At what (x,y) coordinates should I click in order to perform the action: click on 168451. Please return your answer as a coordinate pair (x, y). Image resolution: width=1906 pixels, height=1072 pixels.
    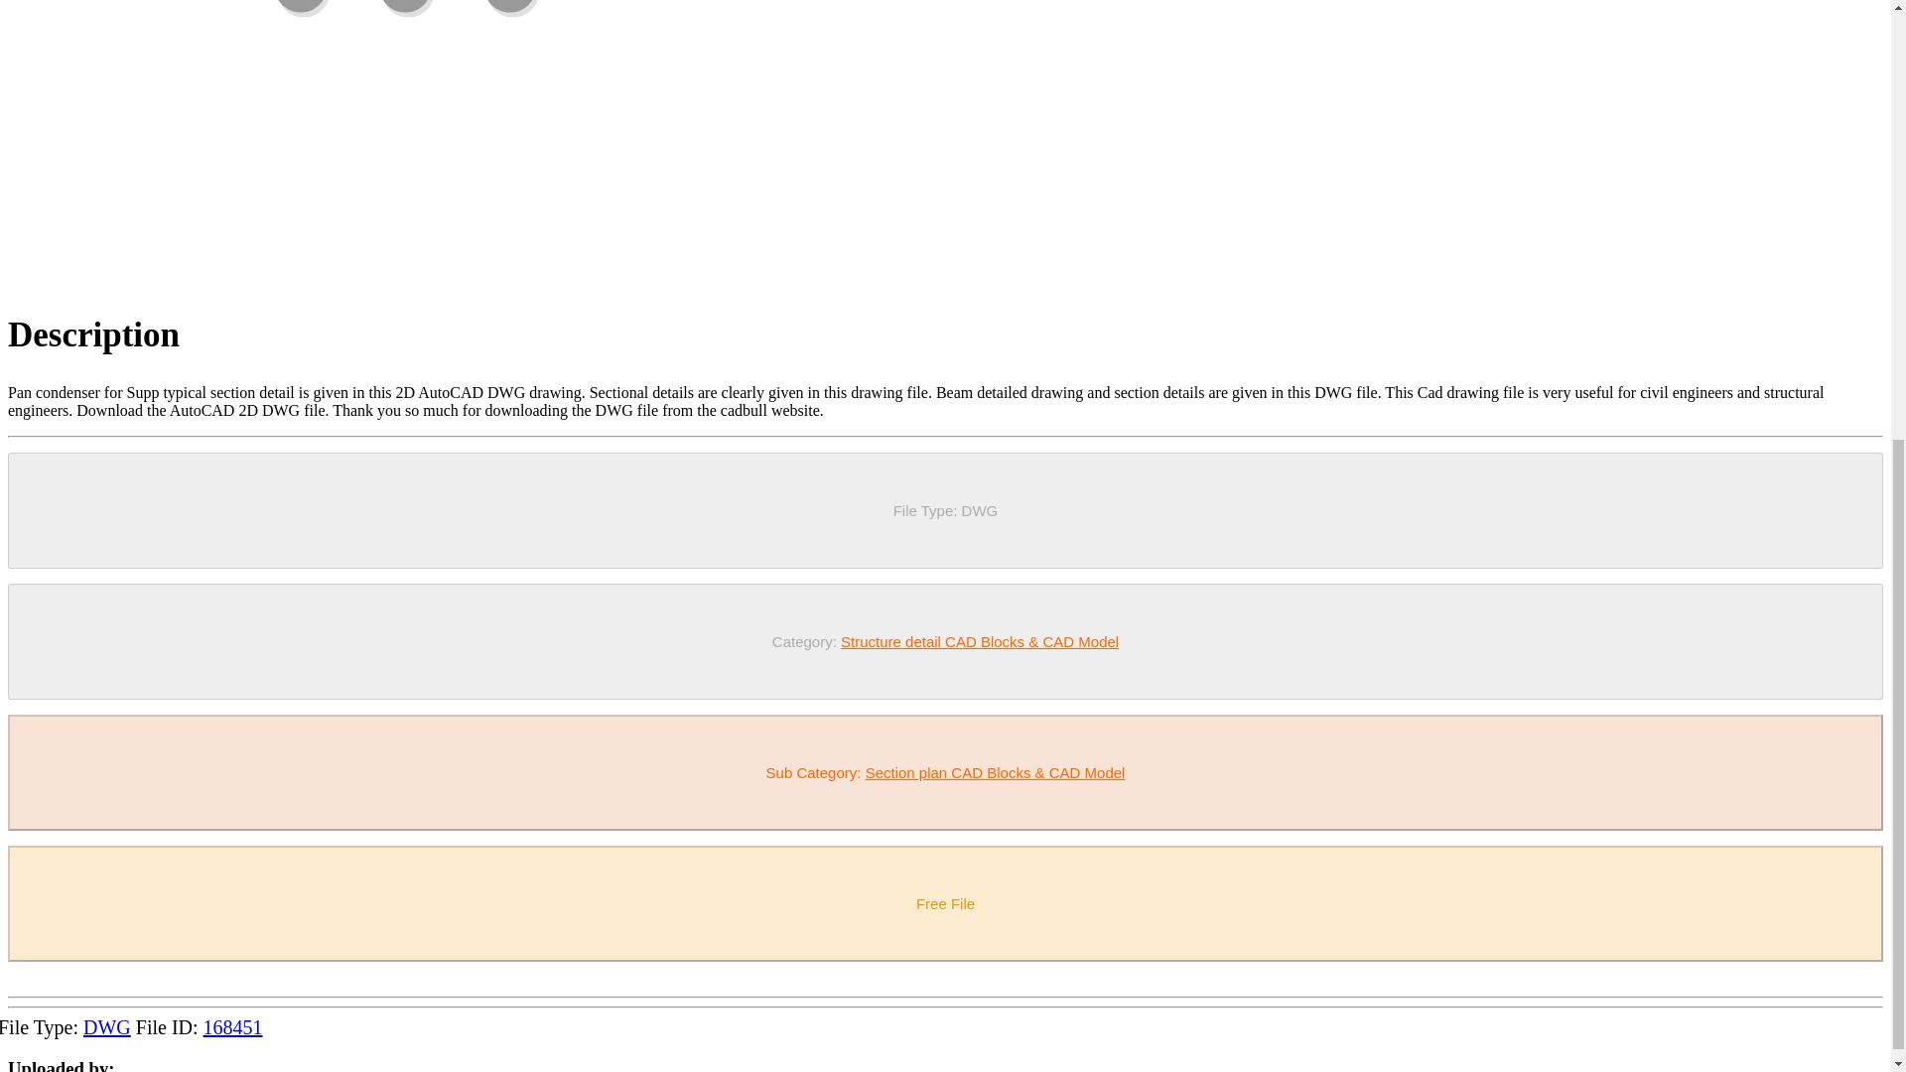
    Looking at the image, I should click on (232, 1026).